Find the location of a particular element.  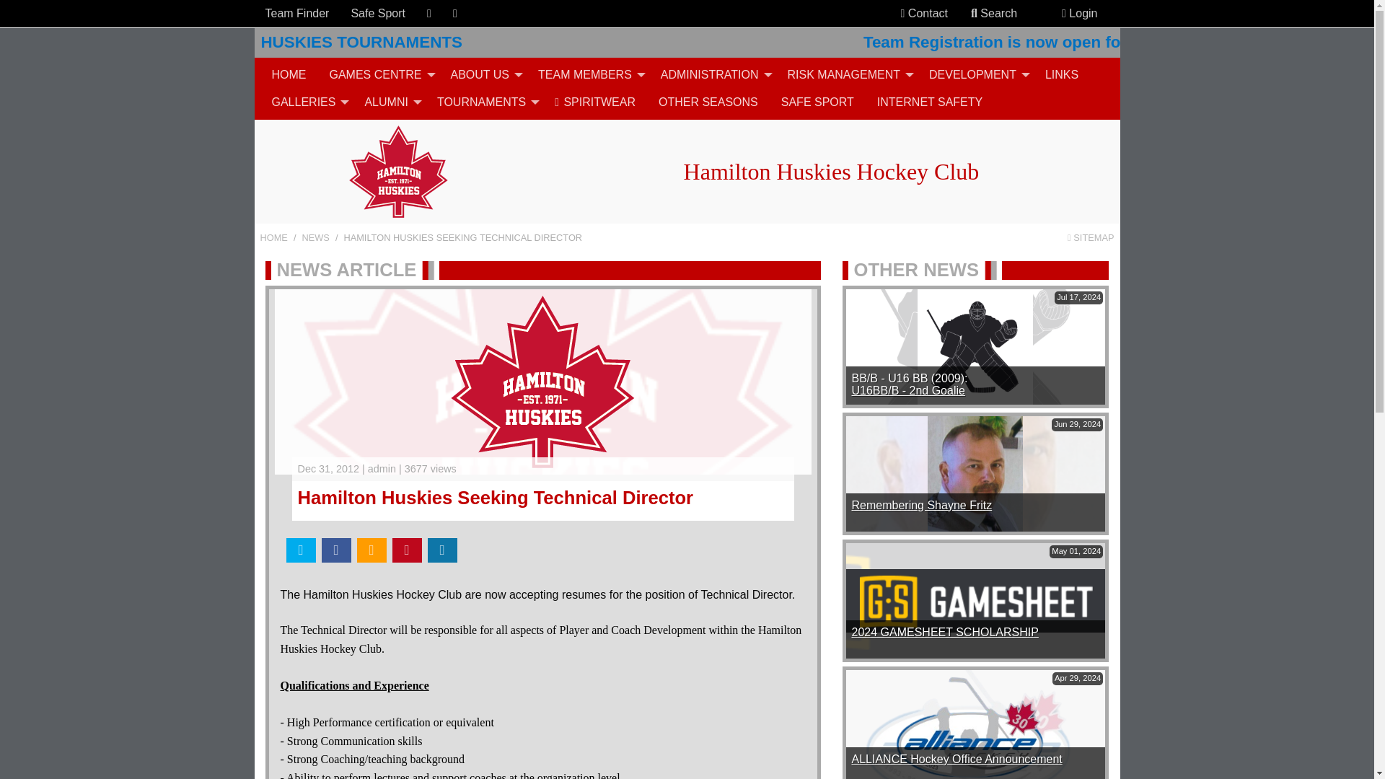

Facebook is located at coordinates (428, 13).